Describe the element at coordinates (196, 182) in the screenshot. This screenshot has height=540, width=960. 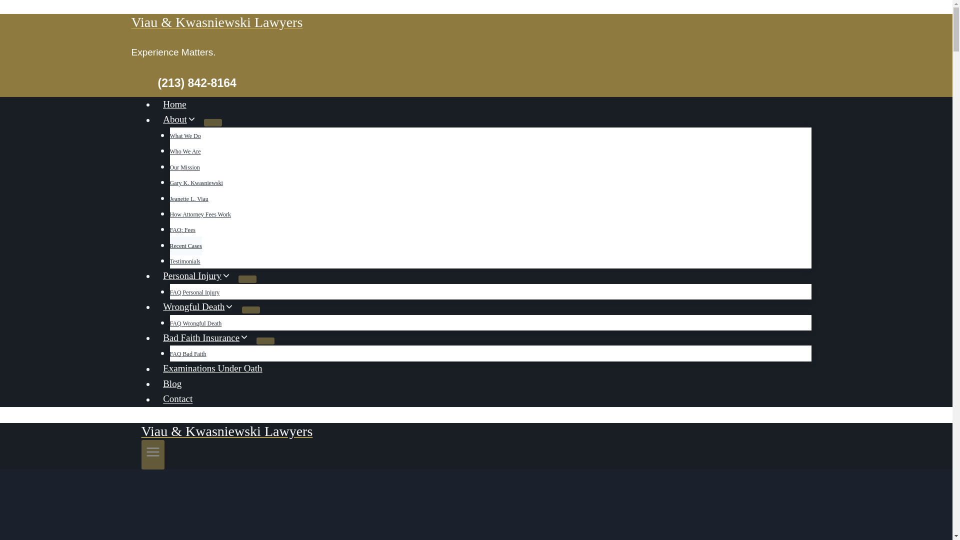
I see `Gary K. Kwasniewski` at that location.